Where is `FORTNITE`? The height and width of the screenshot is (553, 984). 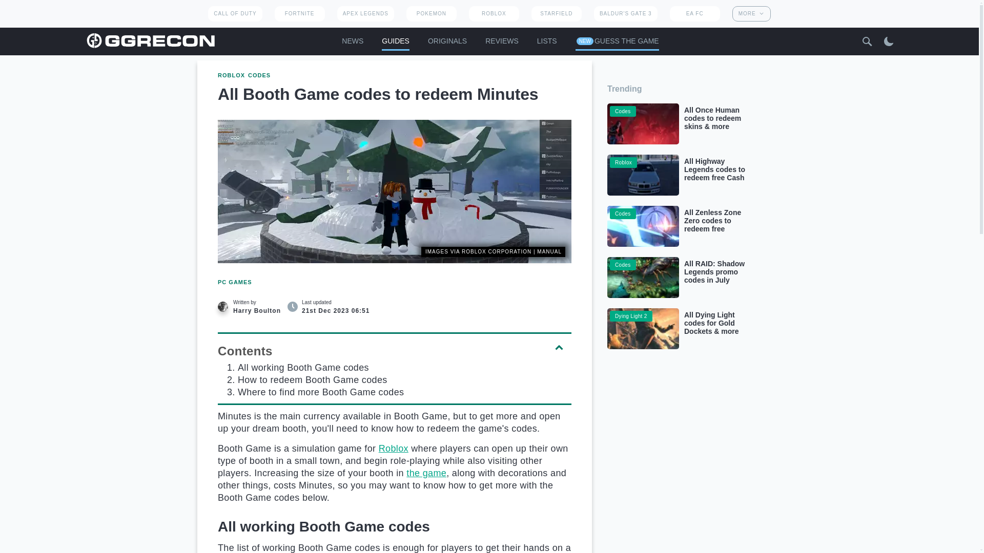 FORTNITE is located at coordinates (299, 13).